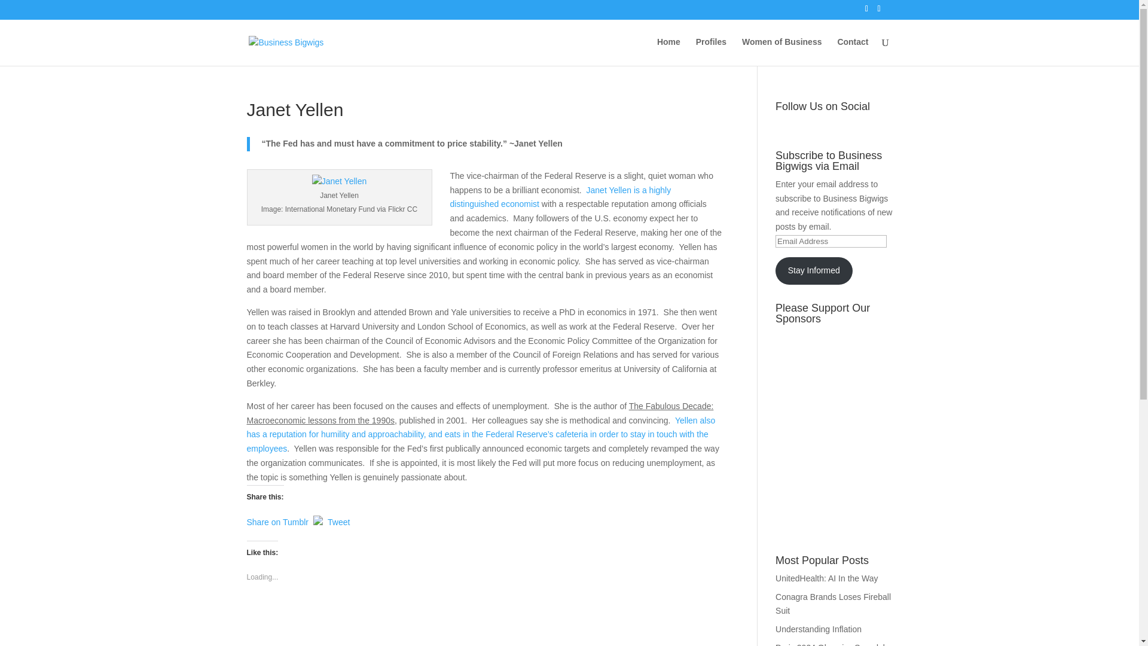  Describe the element at coordinates (852, 51) in the screenshot. I see `Contact` at that location.